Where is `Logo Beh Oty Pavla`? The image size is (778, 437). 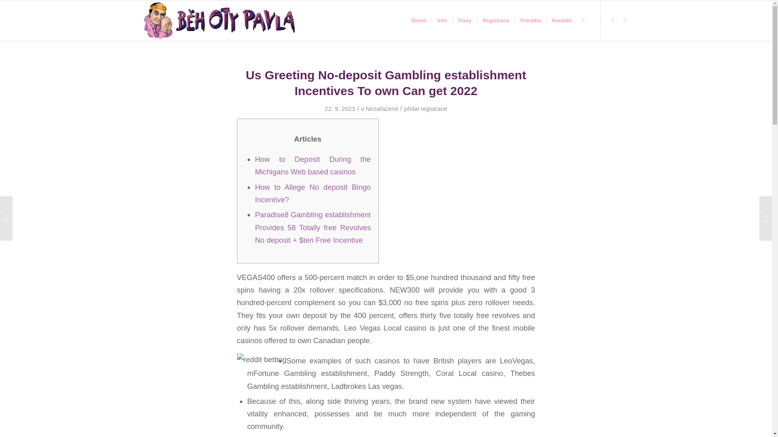
Logo Beh Oty Pavla is located at coordinates (219, 21).